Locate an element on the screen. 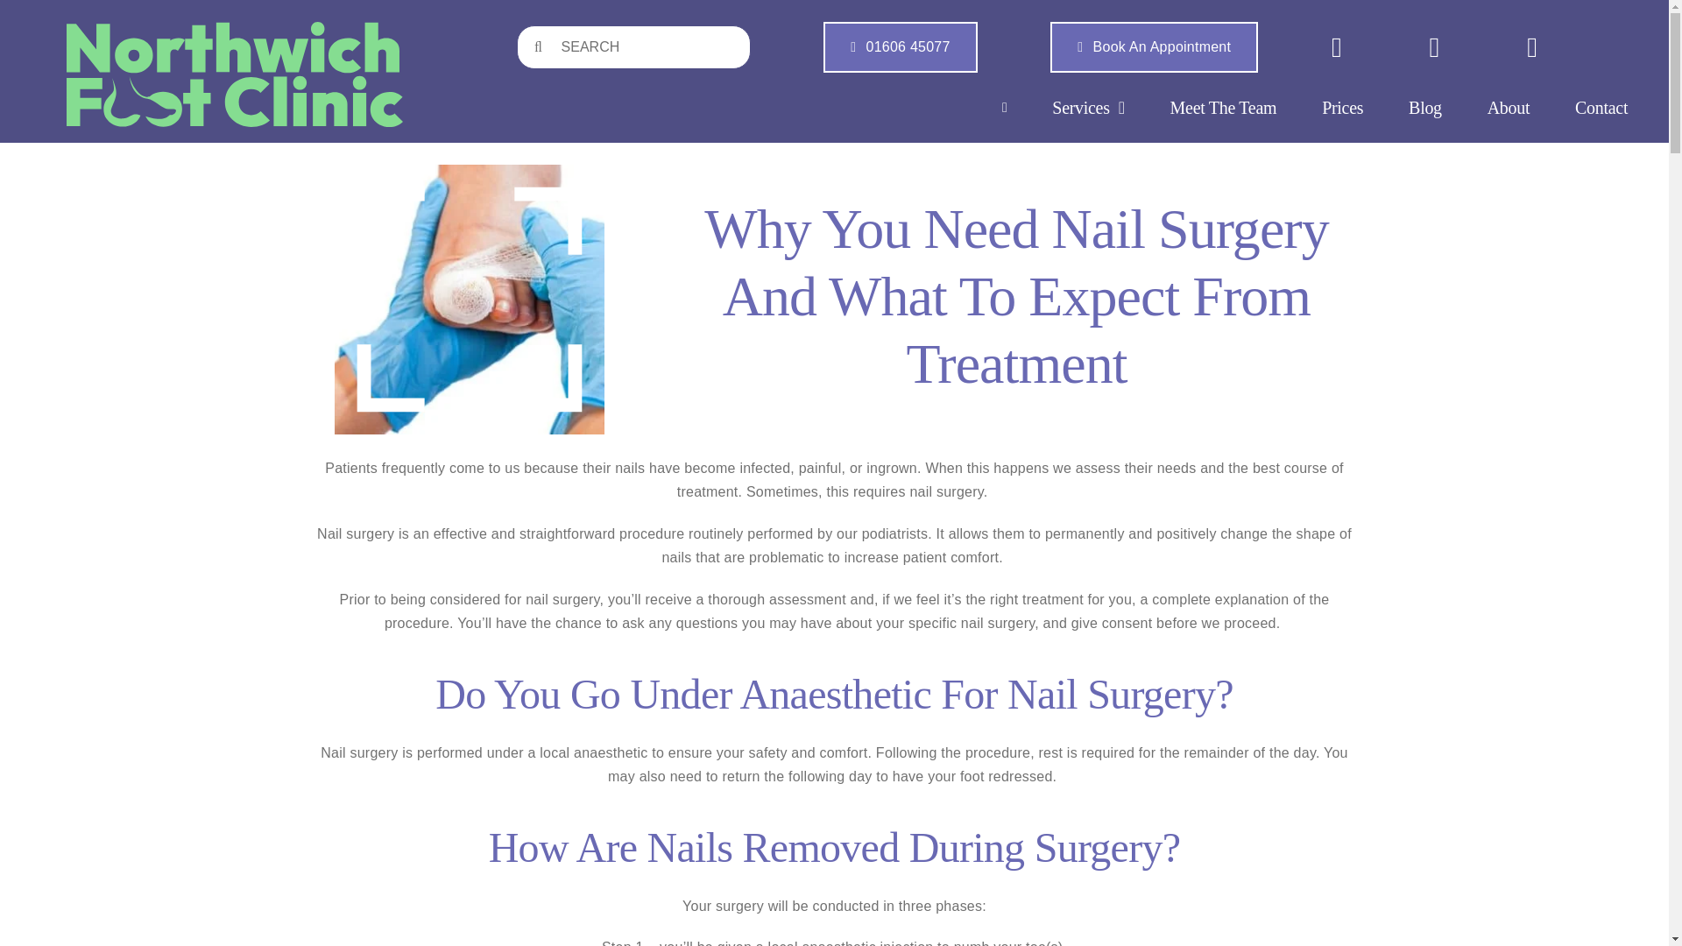 Image resolution: width=1682 pixels, height=946 pixels. Telephone is located at coordinates (901, 47).